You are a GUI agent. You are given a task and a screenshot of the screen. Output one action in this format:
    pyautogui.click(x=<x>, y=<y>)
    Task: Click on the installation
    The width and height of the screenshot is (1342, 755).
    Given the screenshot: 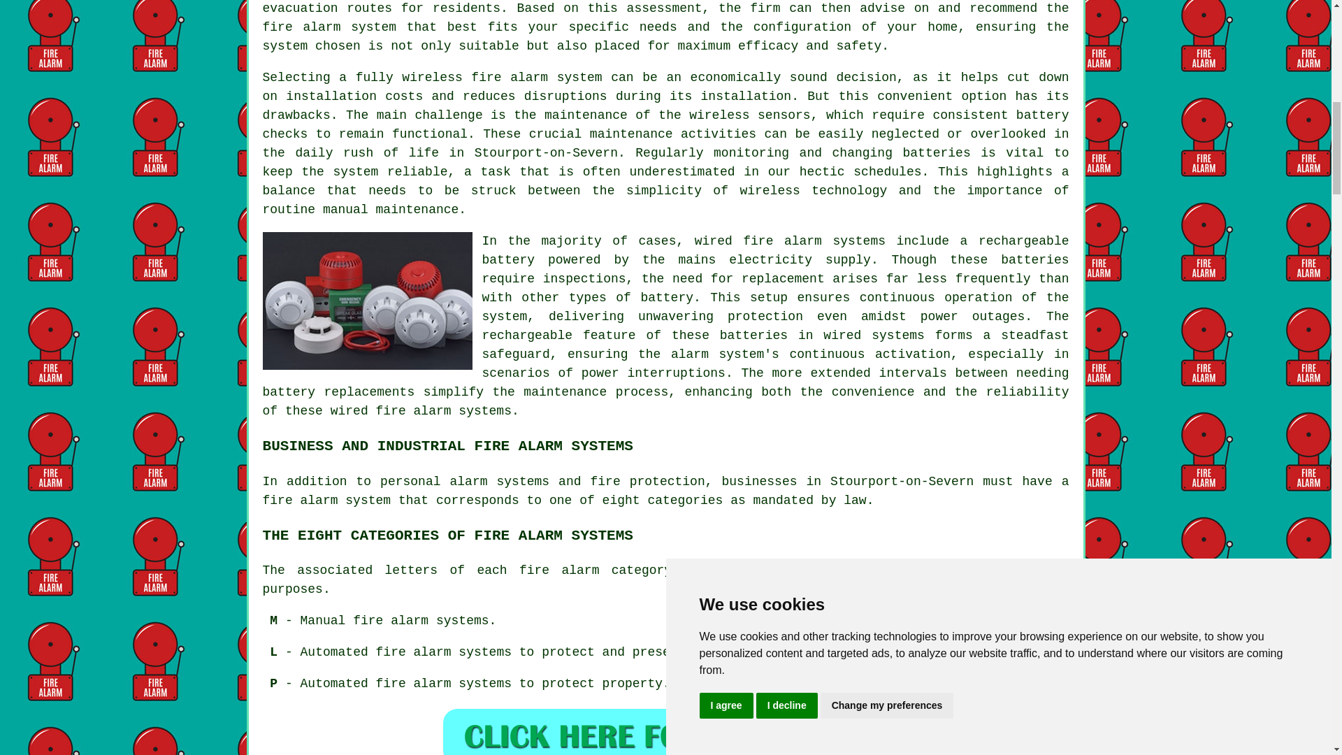 What is the action you would take?
    pyautogui.click(x=331, y=96)
    